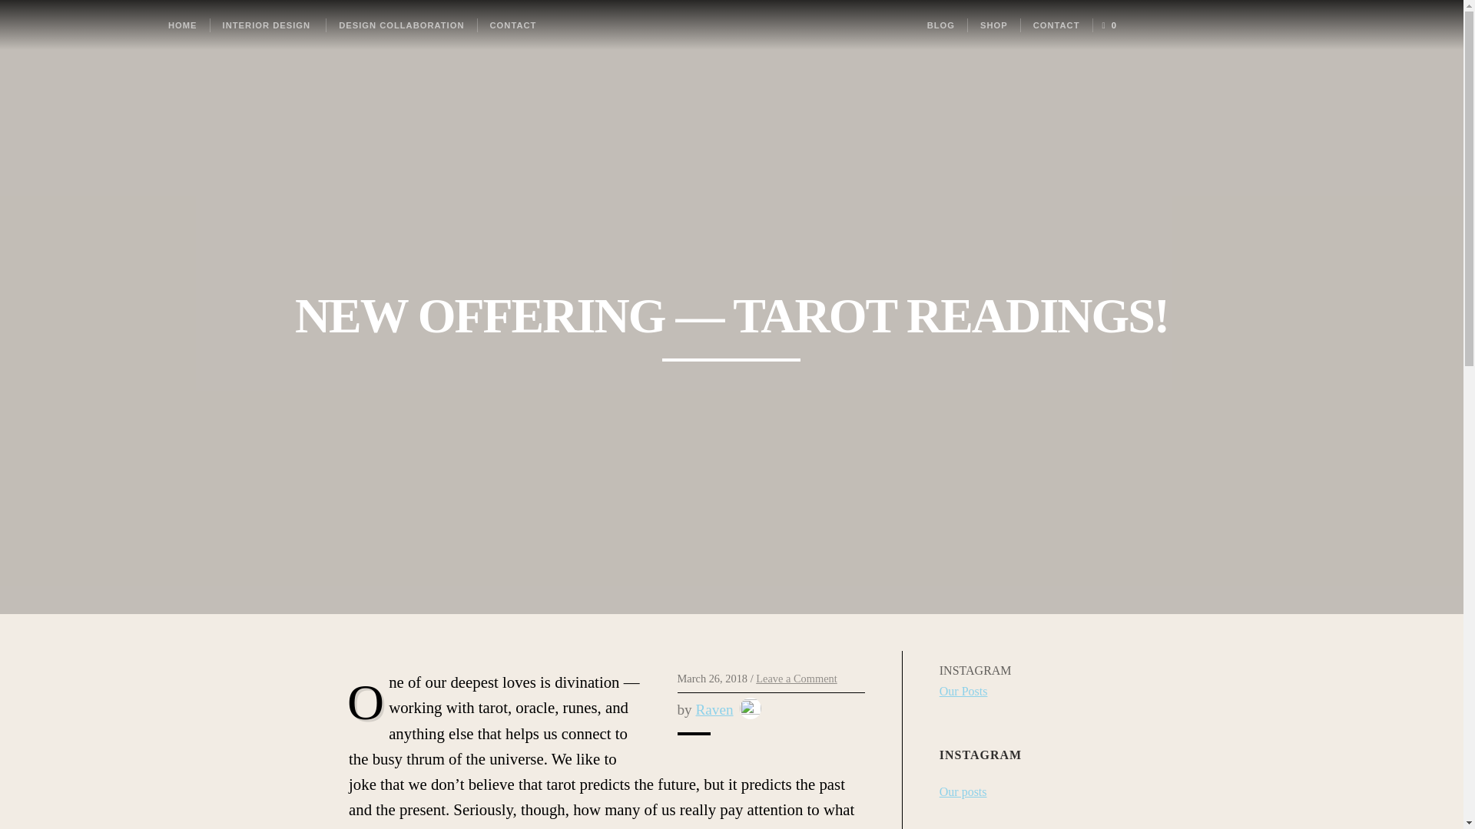  What do you see at coordinates (994, 25) in the screenshot?
I see `SHOP` at bounding box center [994, 25].